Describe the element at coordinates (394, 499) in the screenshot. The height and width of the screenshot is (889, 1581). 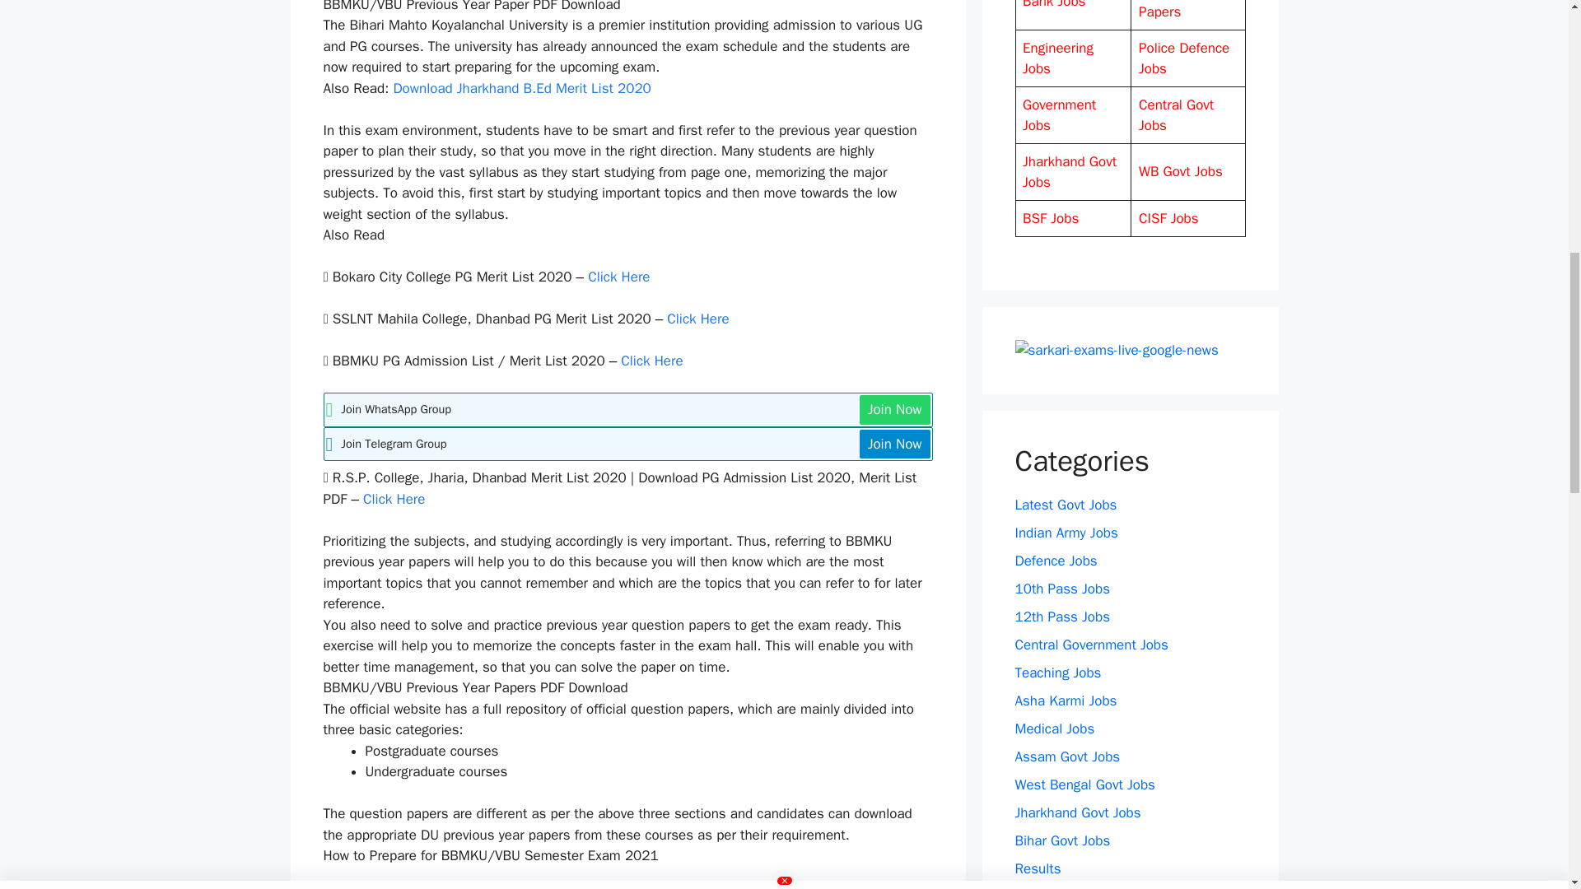
I see `Click Here` at that location.